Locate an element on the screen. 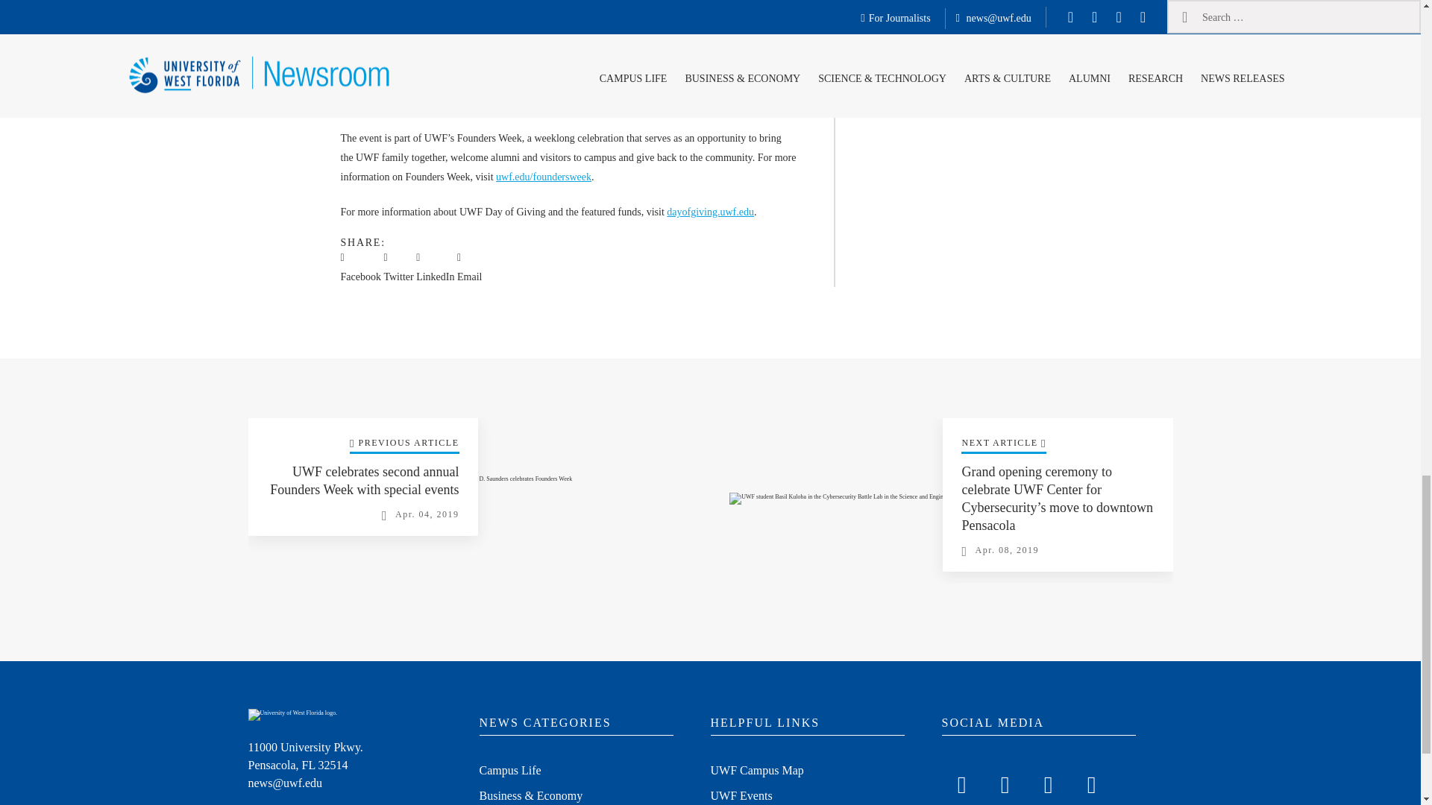  dayofgiving.uwf.edu is located at coordinates (710, 212).